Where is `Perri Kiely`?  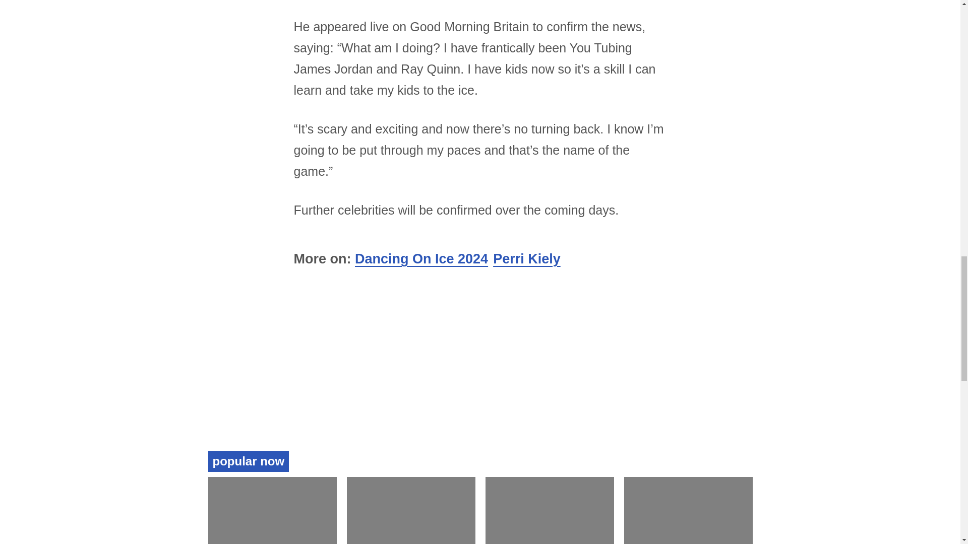
Perri Kiely is located at coordinates (526, 259).